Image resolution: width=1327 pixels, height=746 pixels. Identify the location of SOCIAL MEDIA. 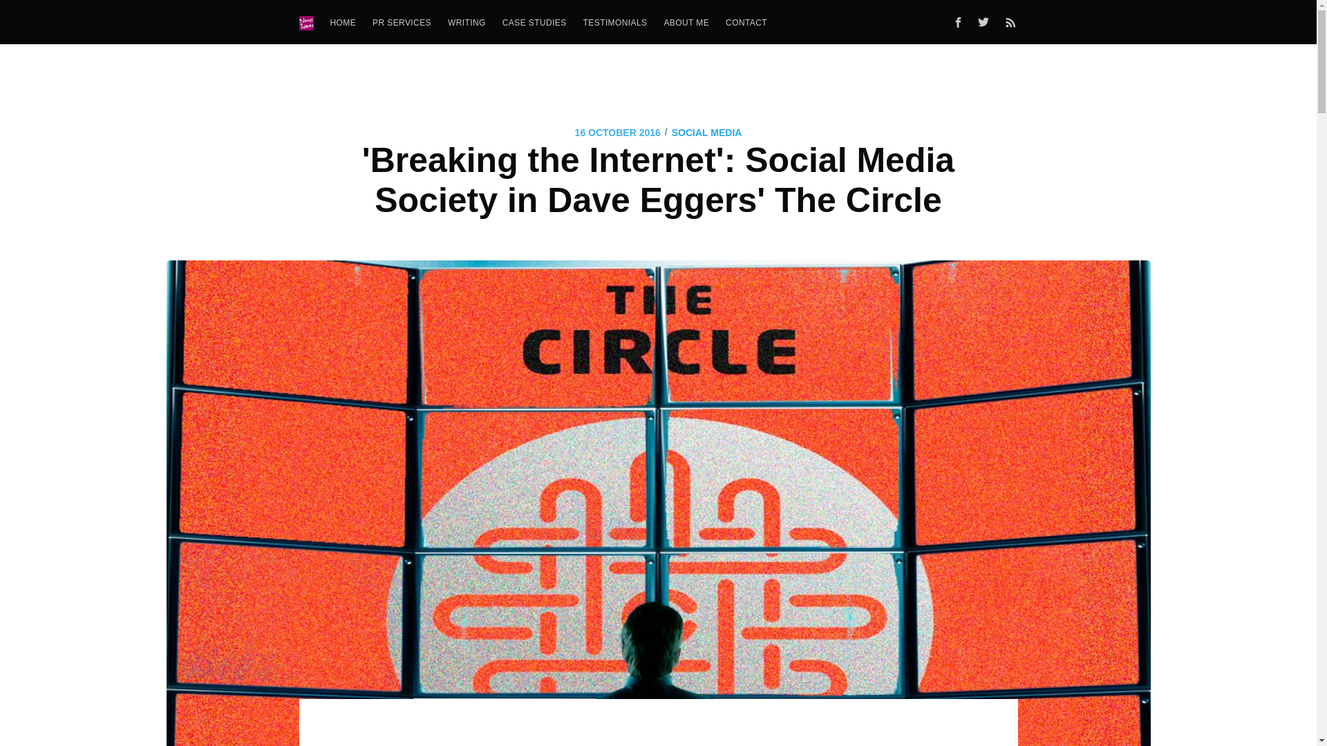
(706, 133).